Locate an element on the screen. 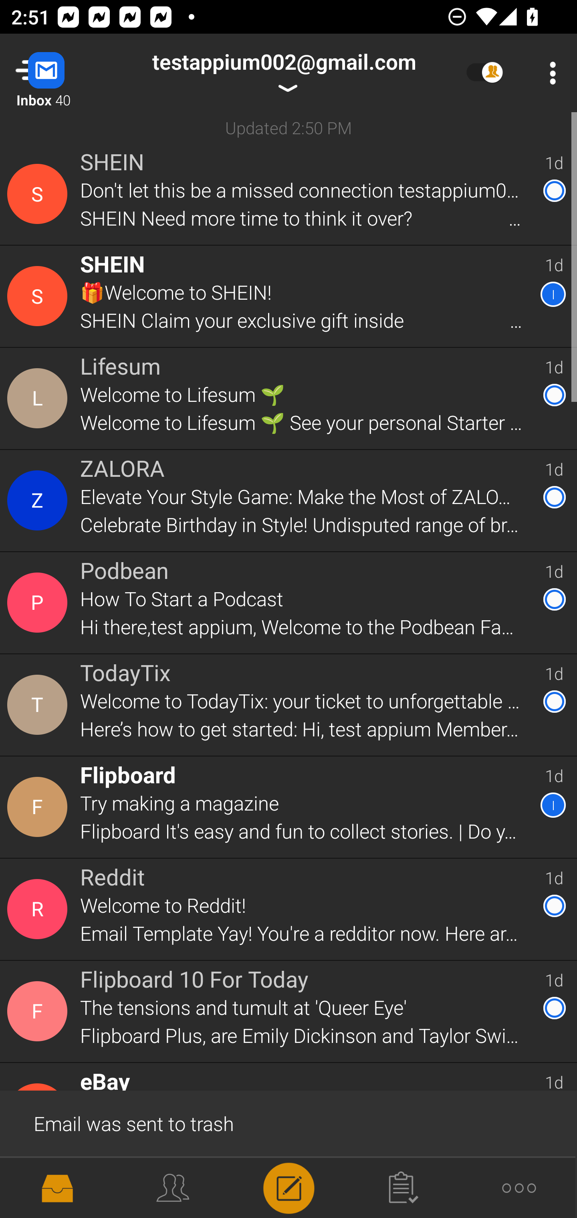 The width and height of the screenshot is (577, 1218). Contact Details is located at coordinates (39, 807).